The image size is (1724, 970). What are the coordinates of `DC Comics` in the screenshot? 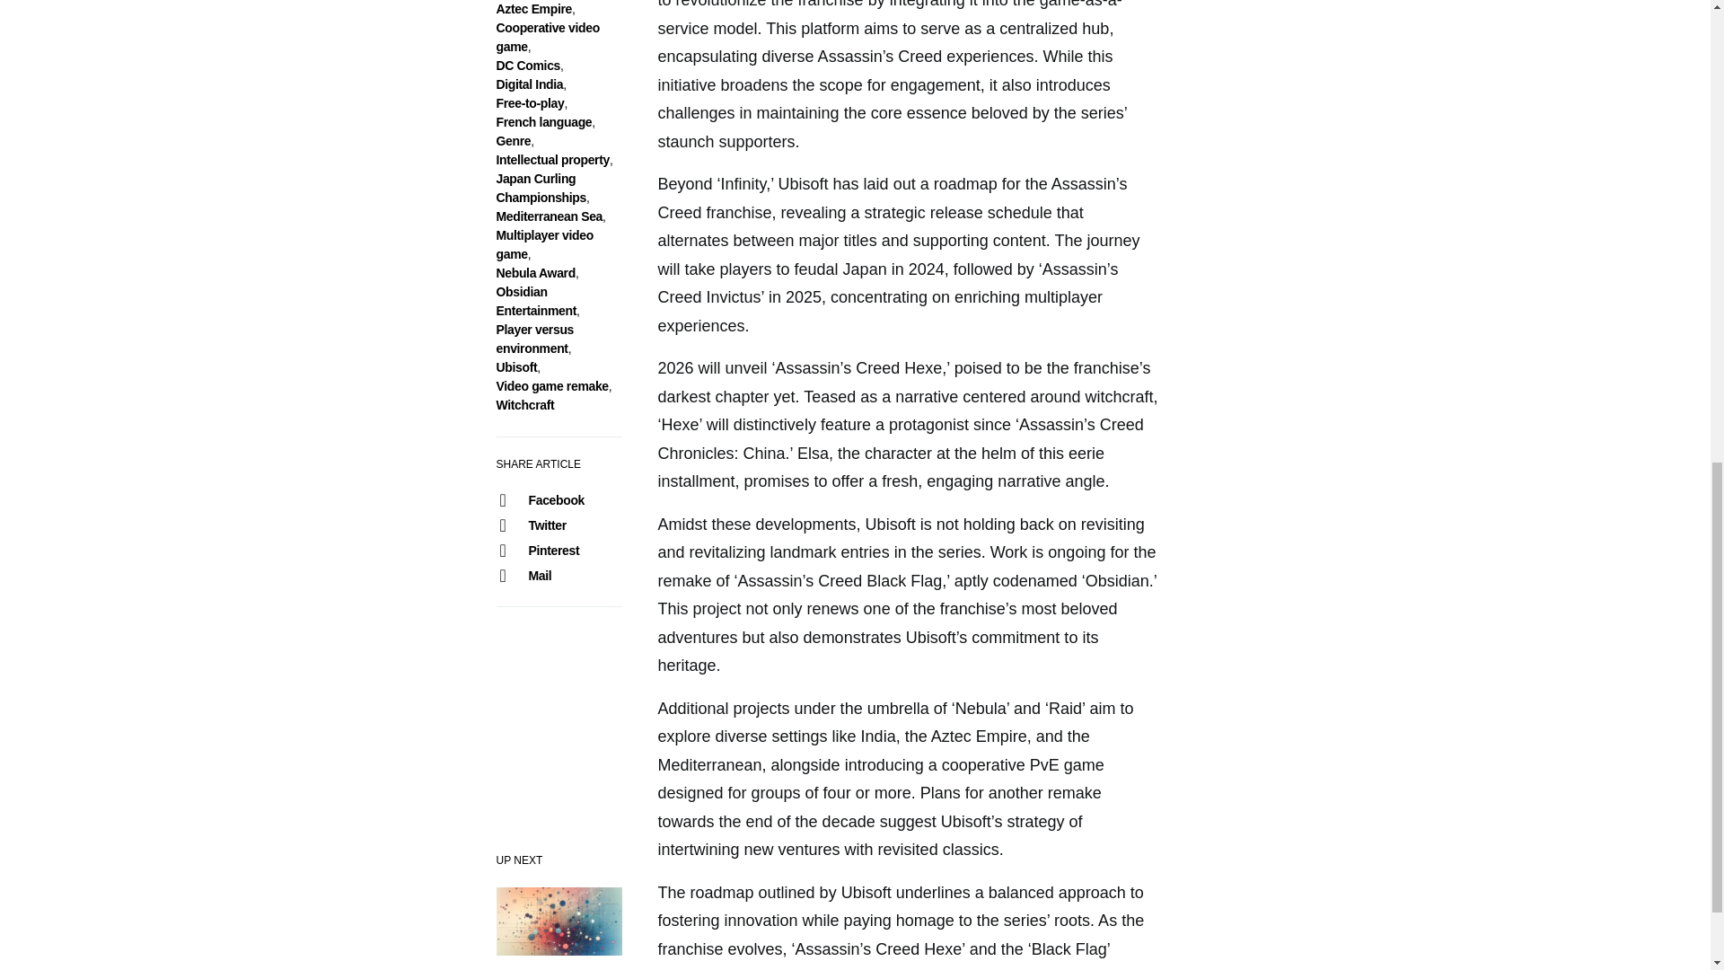 It's located at (528, 65).